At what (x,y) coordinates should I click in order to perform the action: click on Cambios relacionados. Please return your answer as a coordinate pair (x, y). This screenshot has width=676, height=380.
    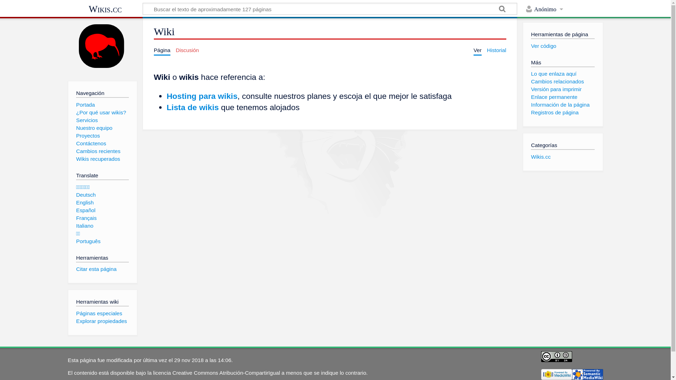
    Looking at the image, I should click on (557, 82).